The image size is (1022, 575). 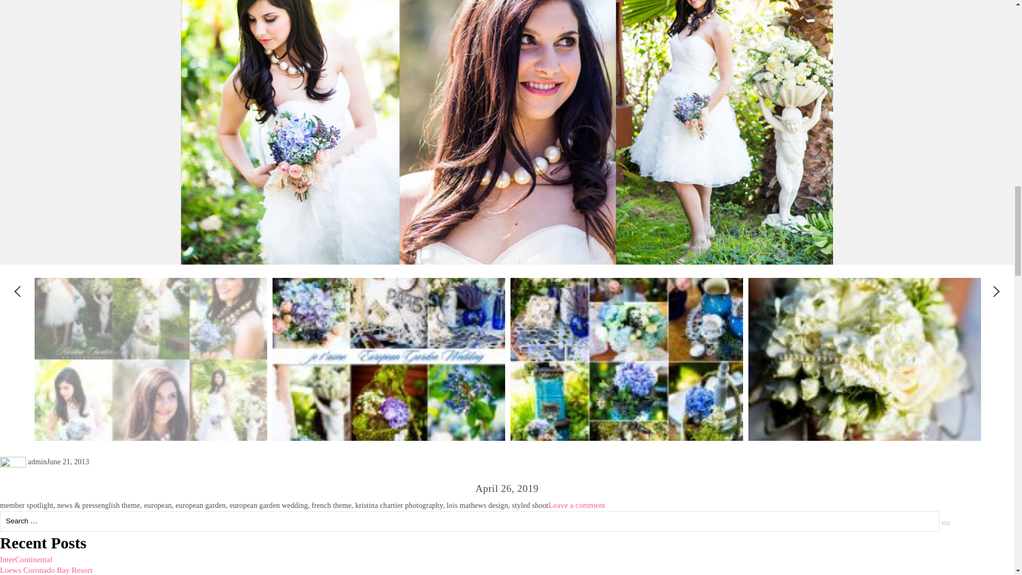 What do you see at coordinates (119, 505) in the screenshot?
I see `english theme` at bounding box center [119, 505].